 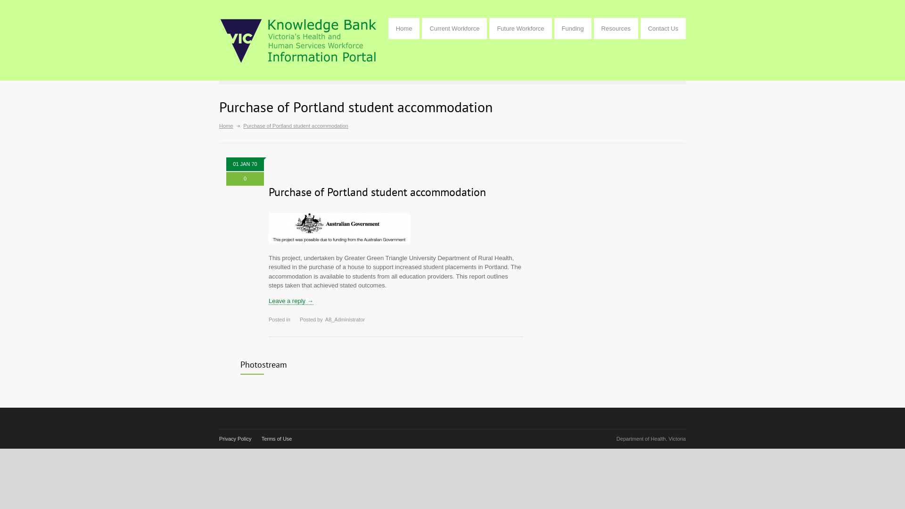 What do you see at coordinates (520, 28) in the screenshot?
I see `Future Workforce` at bounding box center [520, 28].